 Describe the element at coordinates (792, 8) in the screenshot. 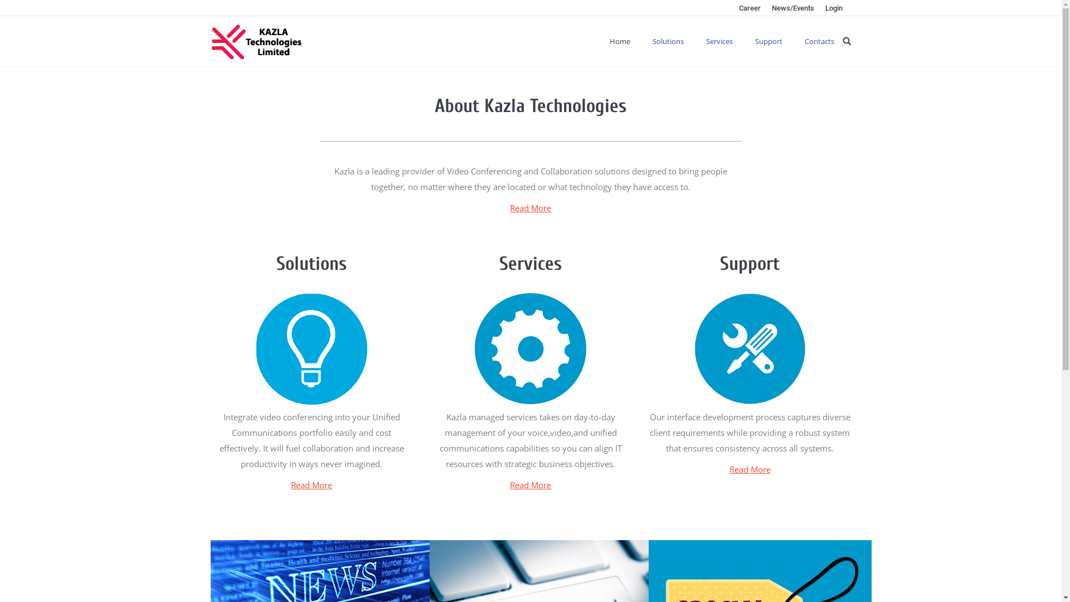

I see `News/Events` at that location.